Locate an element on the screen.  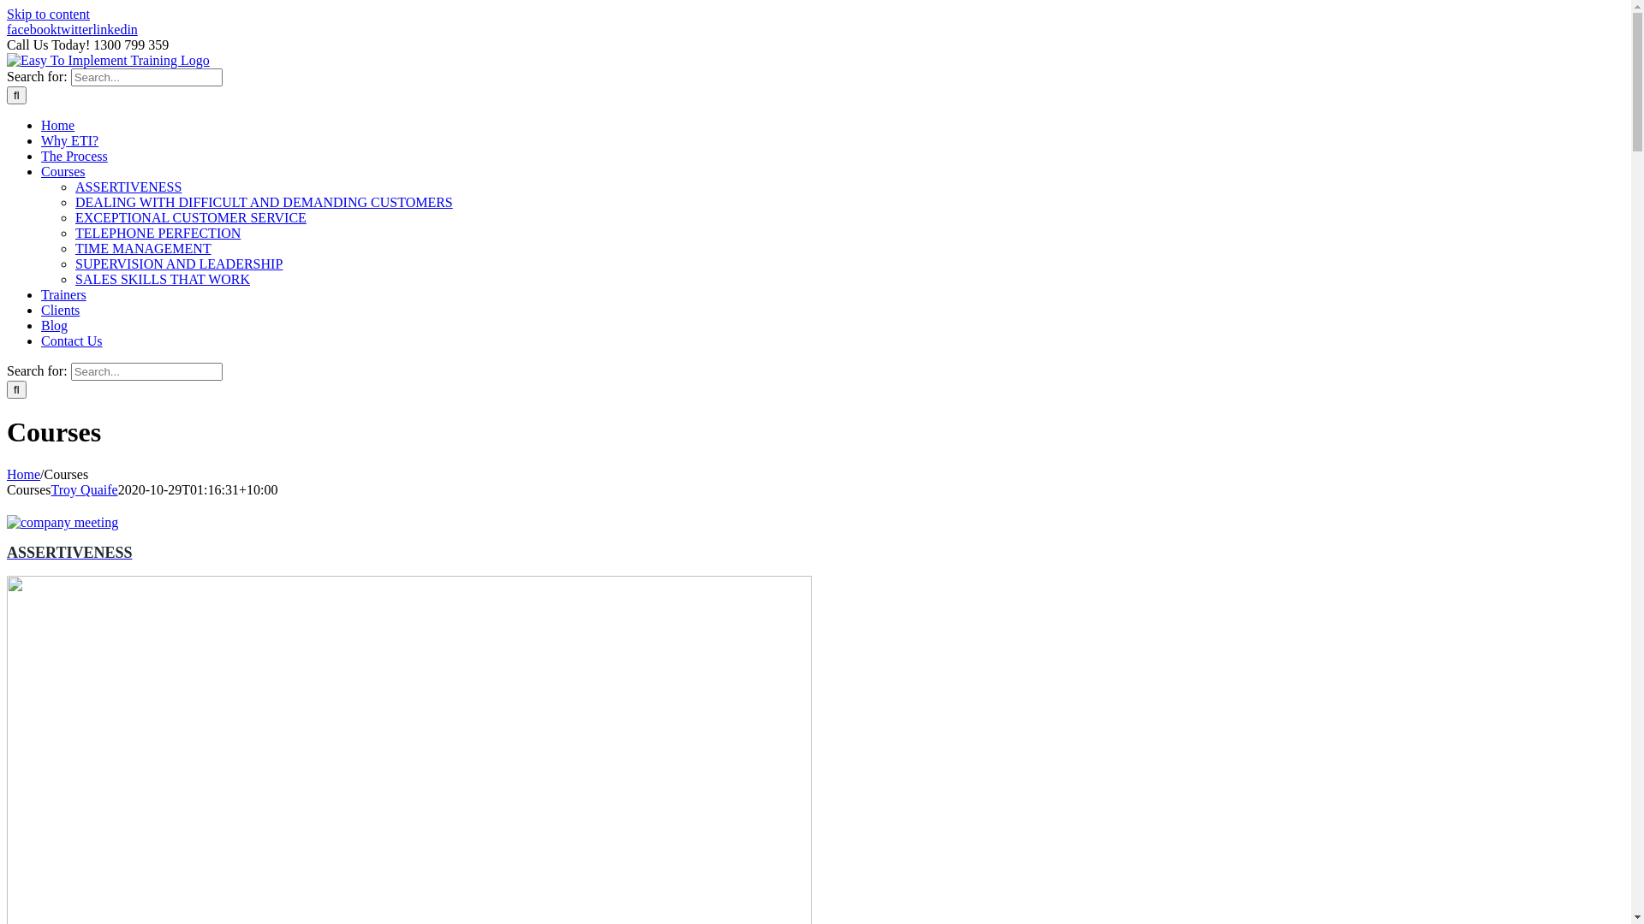
TIME MANAGEMENT is located at coordinates (143, 248).